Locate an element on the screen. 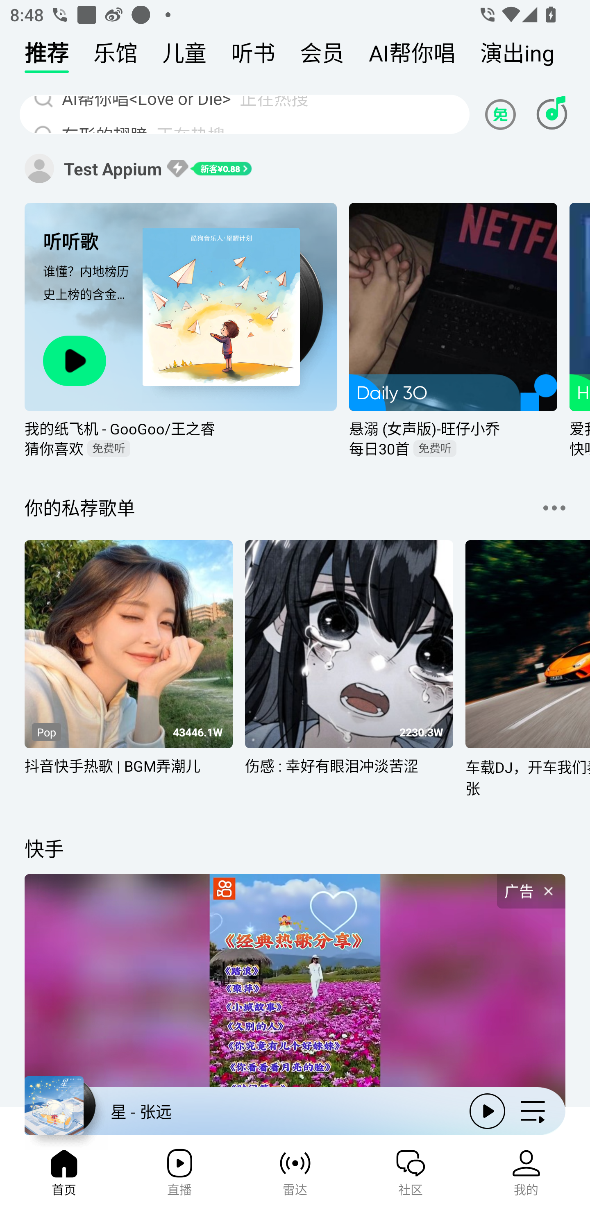  会员 is located at coordinates (322, 57).